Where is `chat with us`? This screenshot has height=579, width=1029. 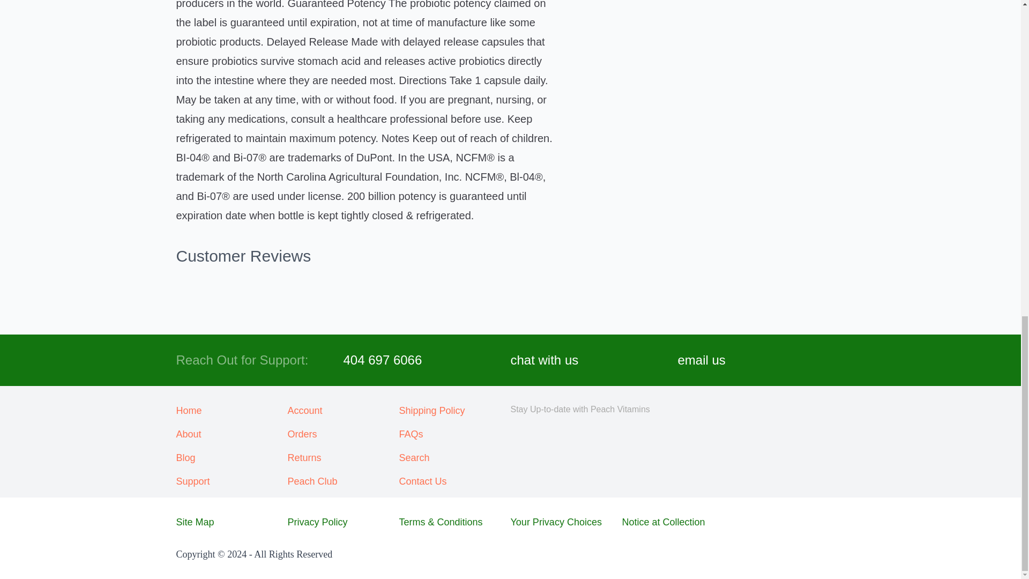 chat with us is located at coordinates (545, 360).